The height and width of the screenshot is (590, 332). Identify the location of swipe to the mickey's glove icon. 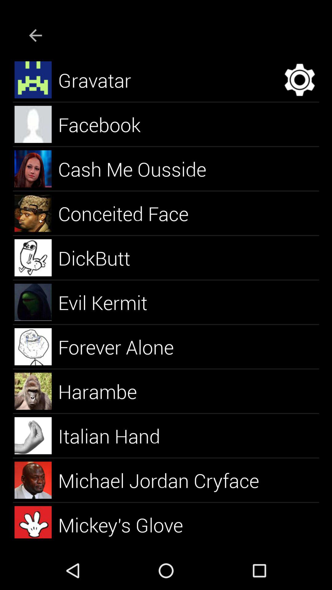
(128, 522).